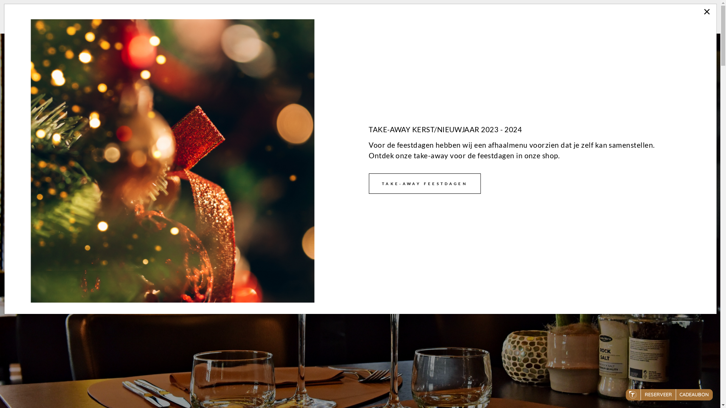 The height and width of the screenshot is (408, 726). What do you see at coordinates (629, 18) in the screenshot?
I see `CONTACT` at bounding box center [629, 18].